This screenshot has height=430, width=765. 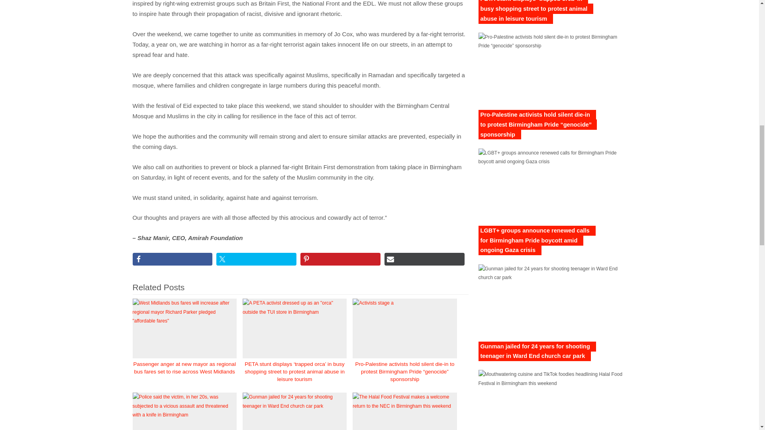 I want to click on Share on Twitter, so click(x=257, y=259).